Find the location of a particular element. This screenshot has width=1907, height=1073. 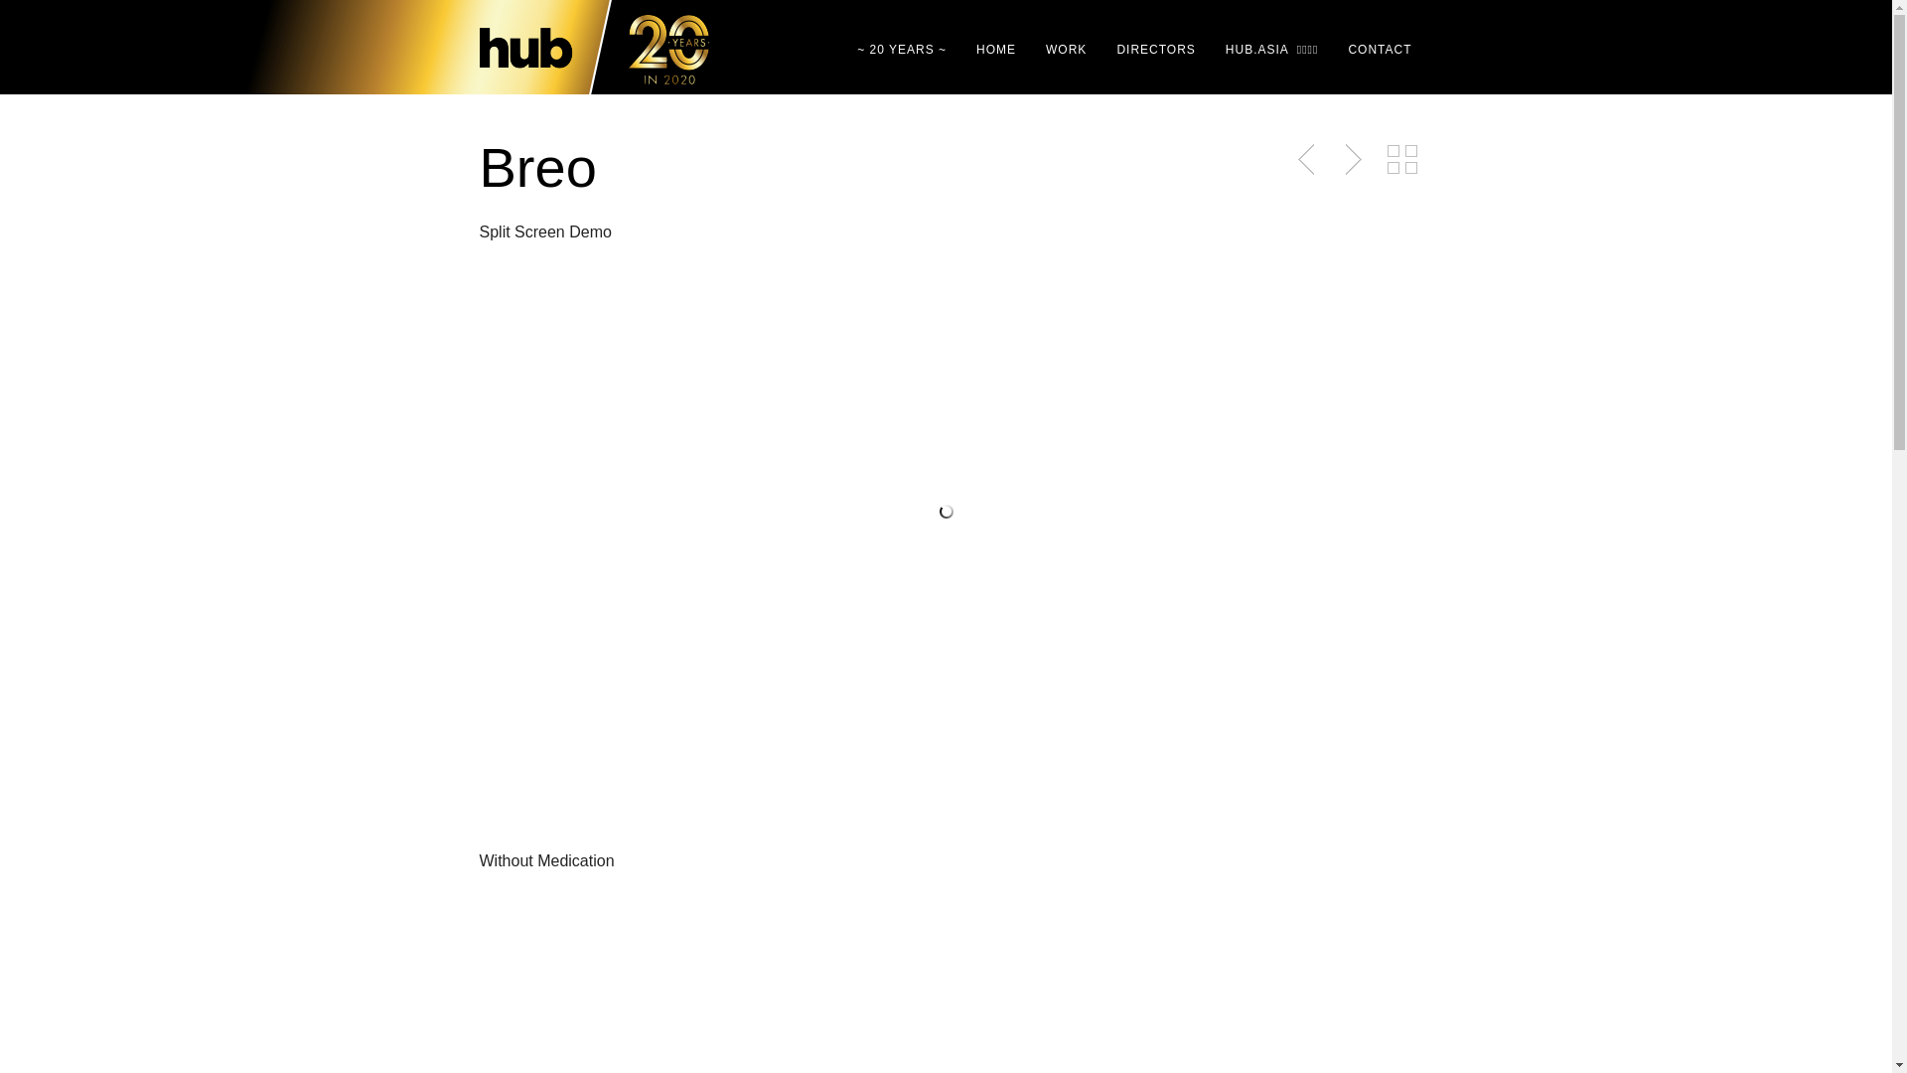

~ 20 YEARS ~ is located at coordinates (894, 50).